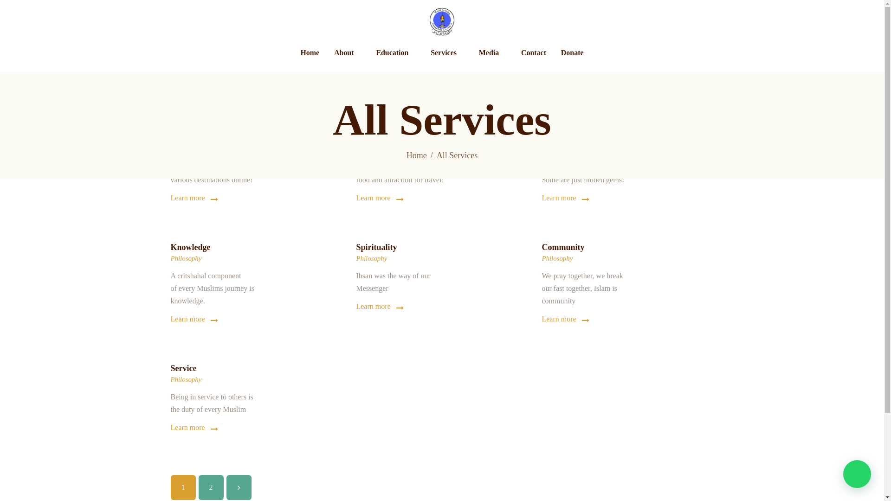 This screenshot has width=891, height=501. I want to click on View all posts in Attractions, so click(371, 16).